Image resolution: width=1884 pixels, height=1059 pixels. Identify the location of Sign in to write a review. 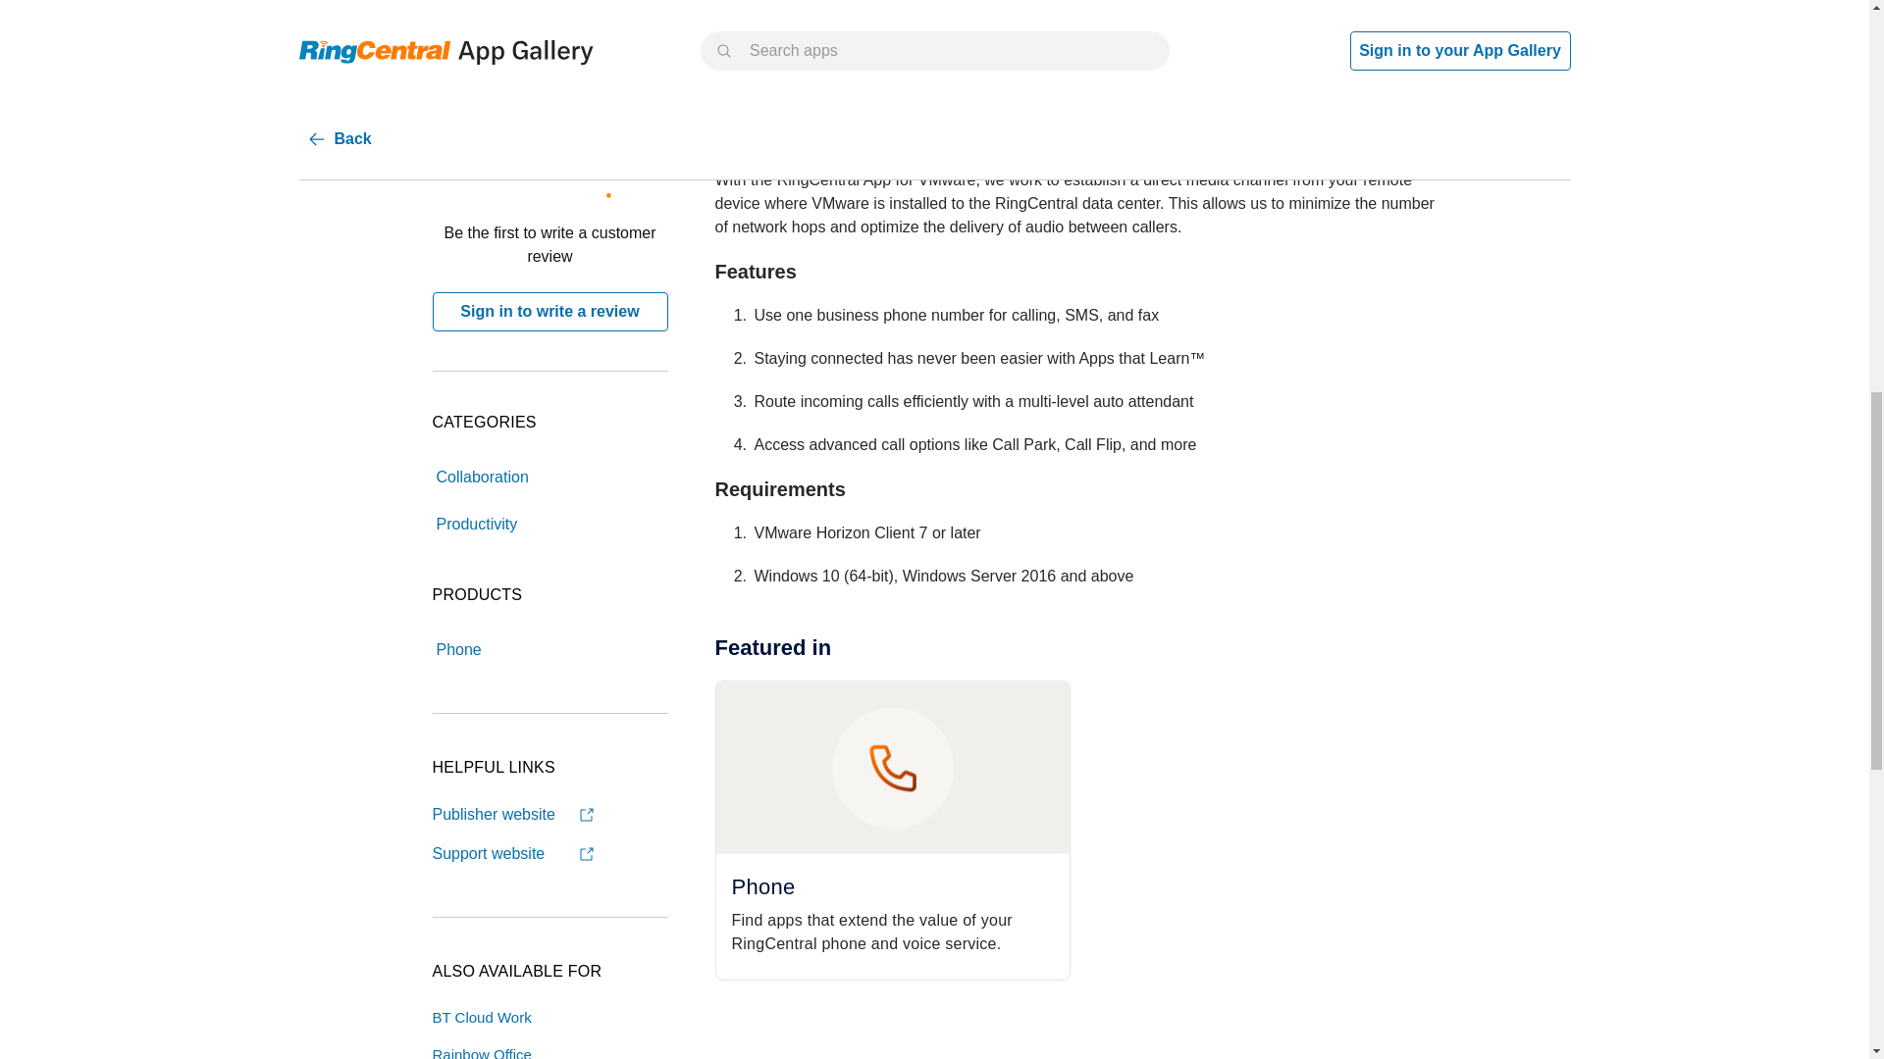
(549, 312).